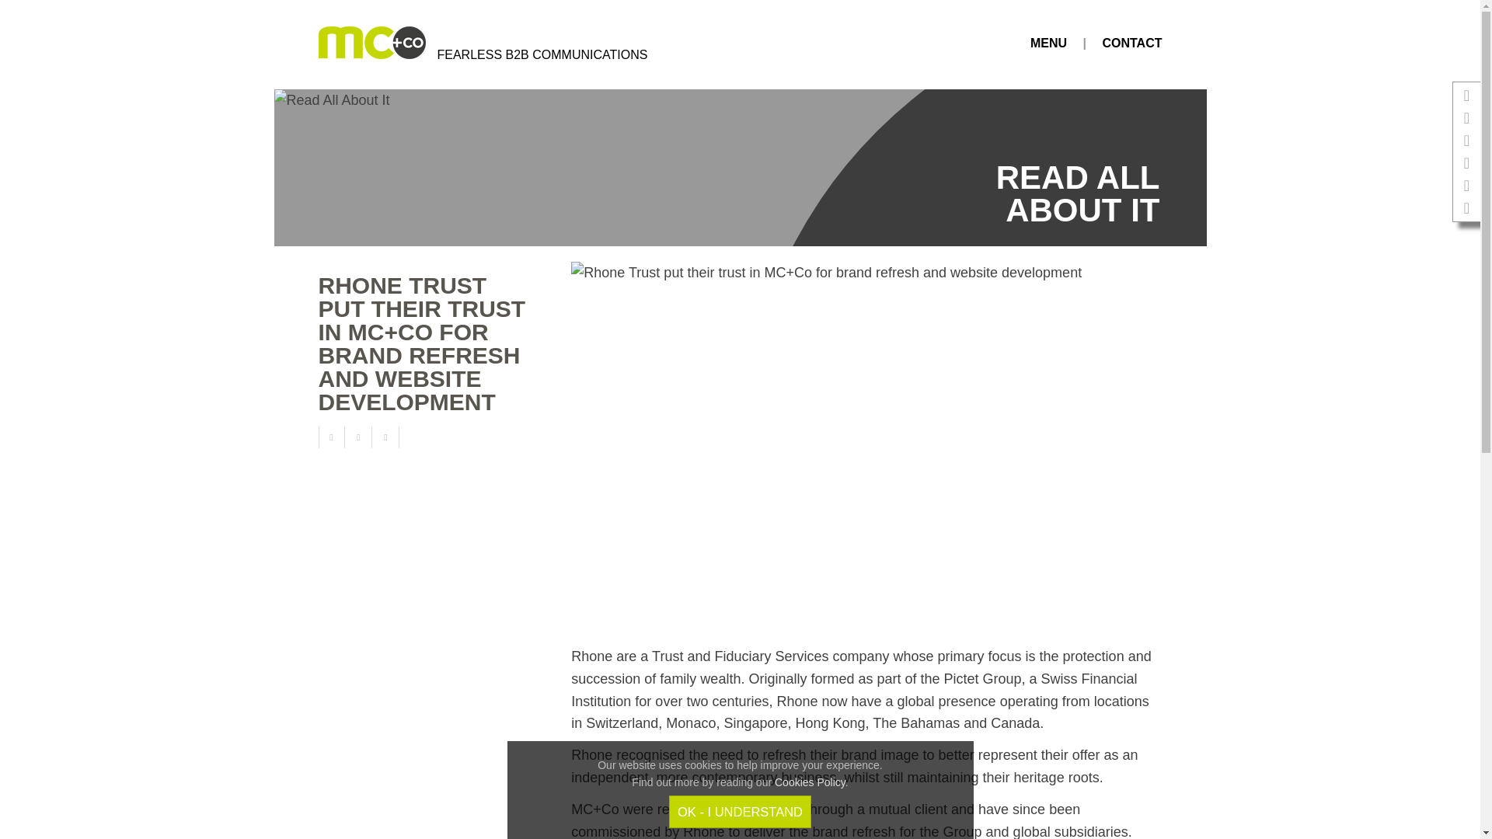 This screenshot has height=839, width=1492. I want to click on CONTACT, so click(1131, 43).